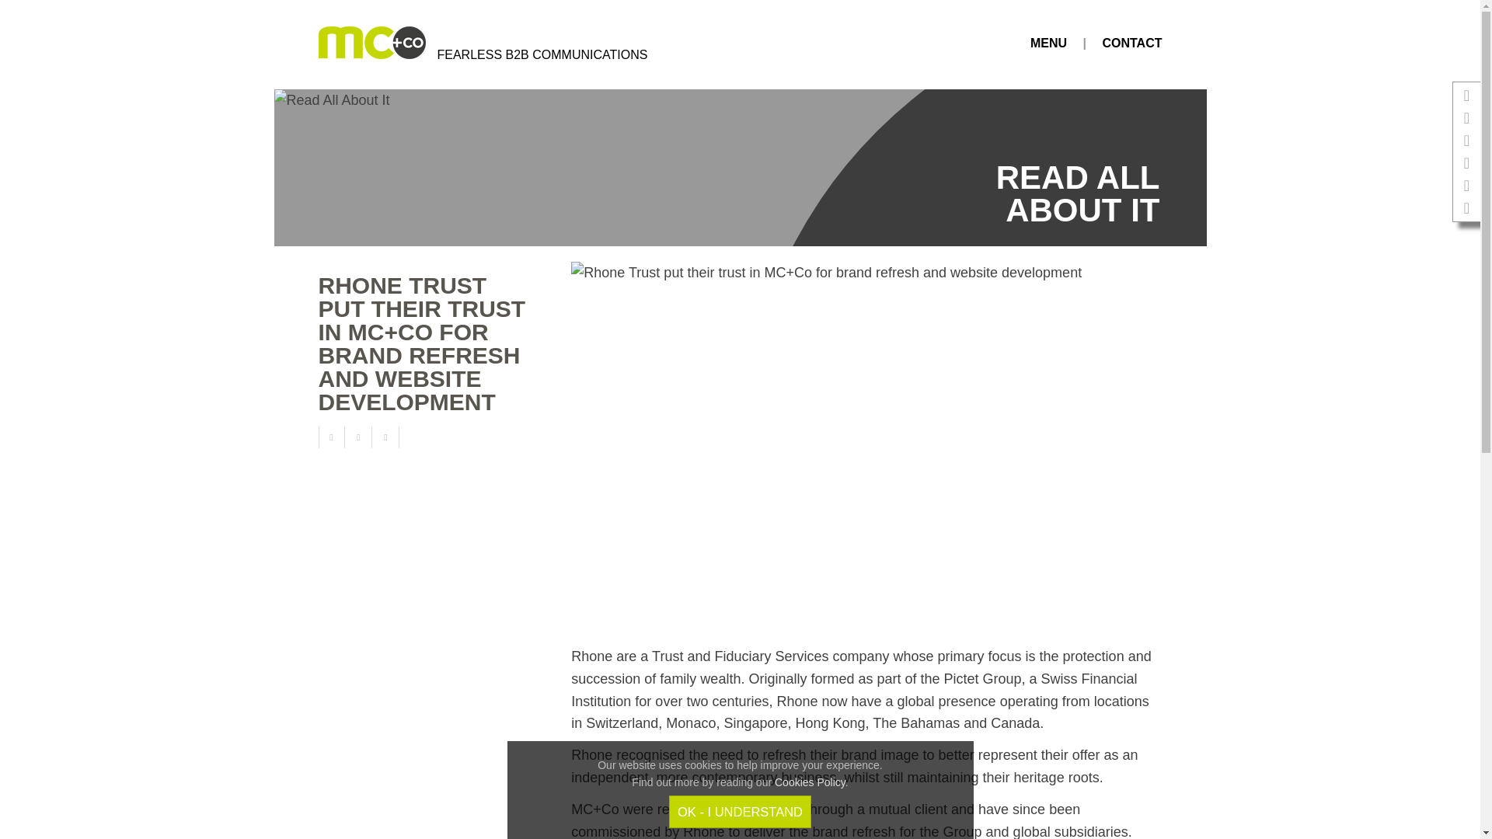 This screenshot has height=839, width=1492. I want to click on CONTACT, so click(1131, 43).